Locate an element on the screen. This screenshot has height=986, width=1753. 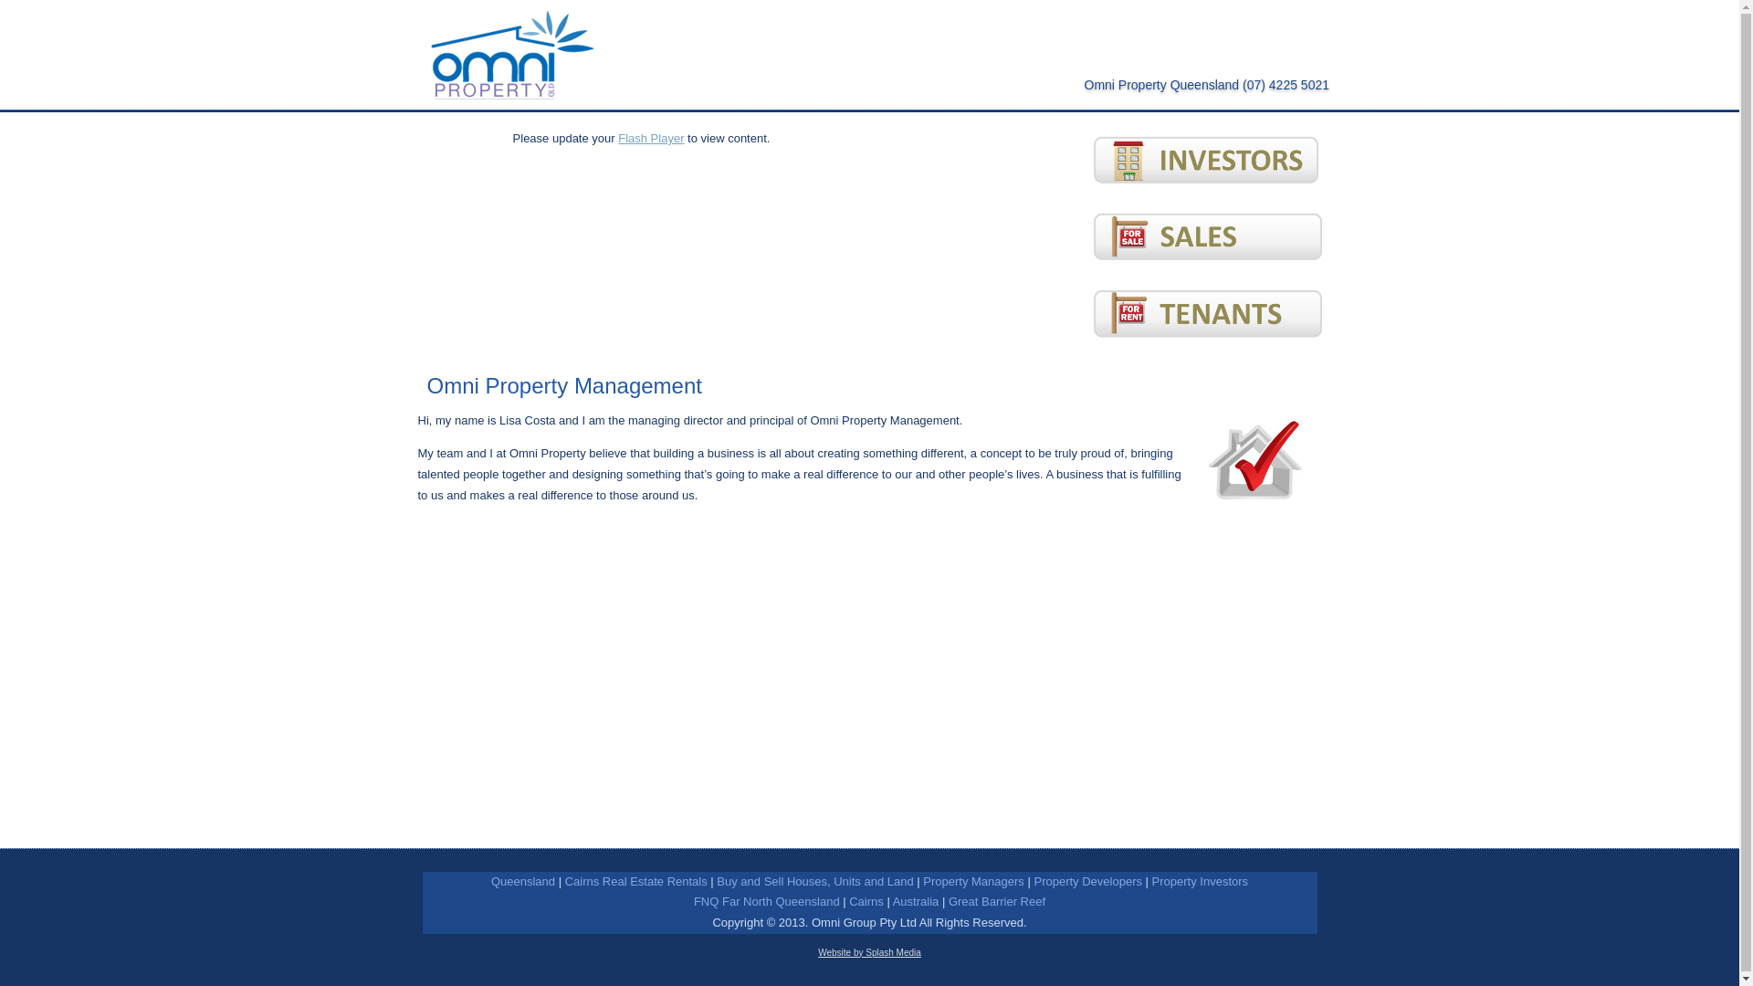
Cairns Real Estate Rentals is located at coordinates (636, 882).